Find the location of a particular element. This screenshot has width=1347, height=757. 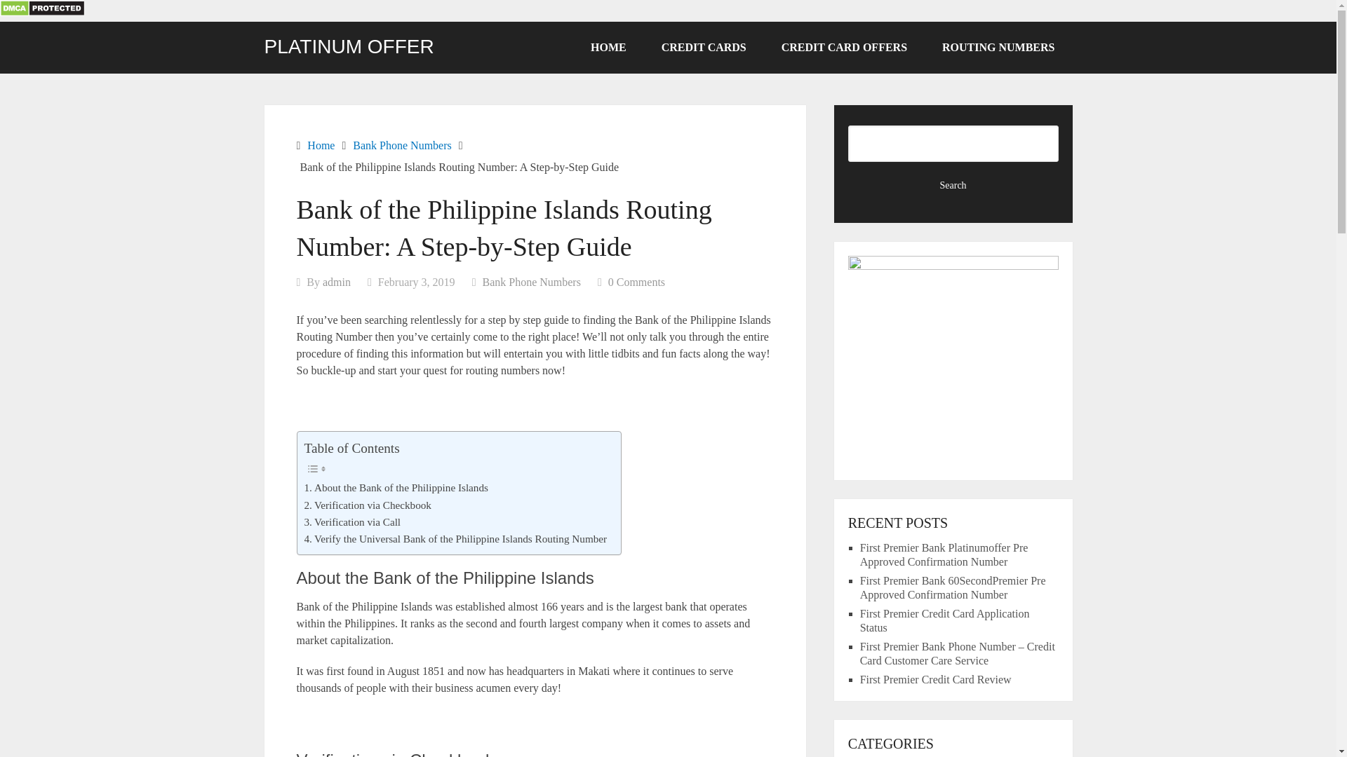

Posts by admin is located at coordinates (337, 282).